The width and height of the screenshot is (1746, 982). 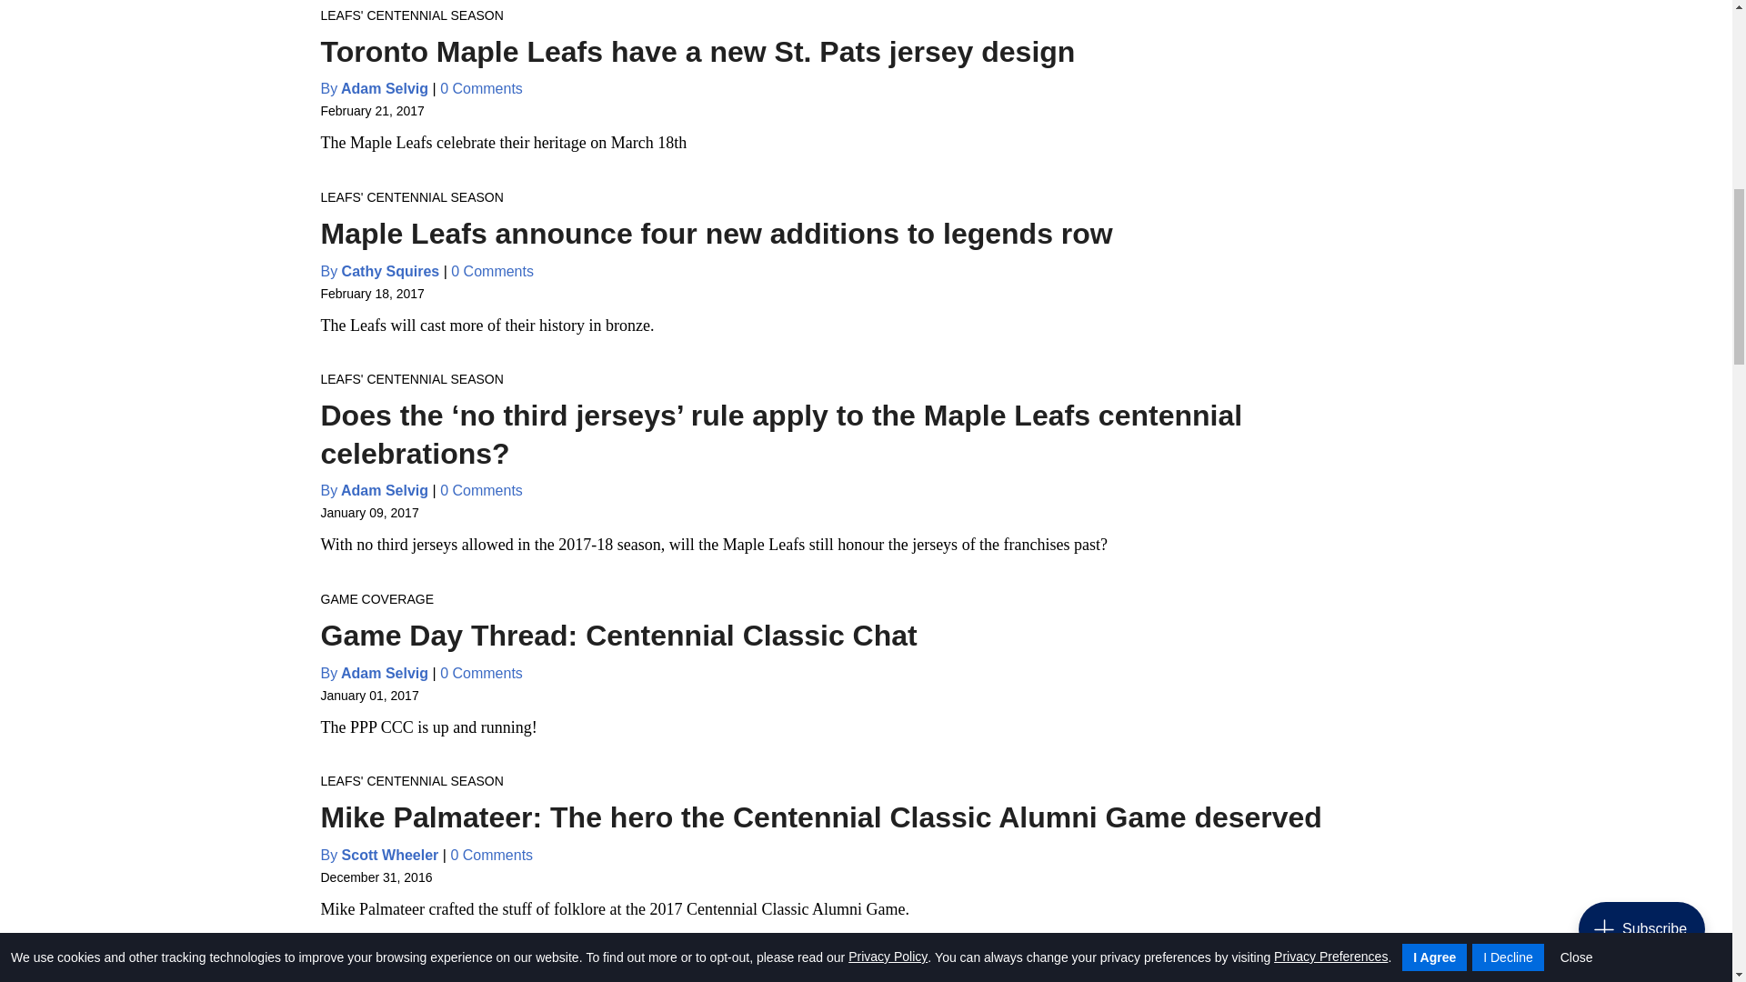 I want to click on 09 January, 2017, so click(x=369, y=513).